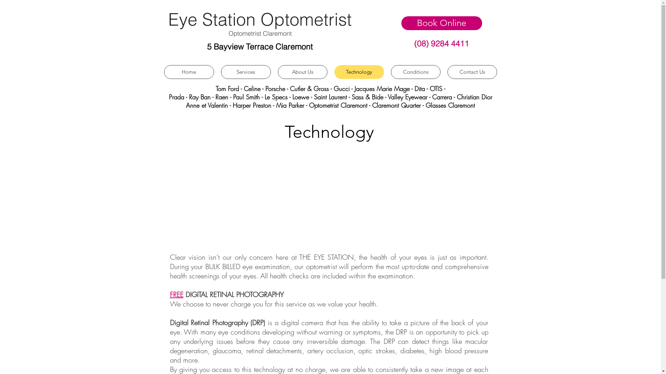 This screenshot has width=666, height=374. I want to click on Services, so click(246, 72).